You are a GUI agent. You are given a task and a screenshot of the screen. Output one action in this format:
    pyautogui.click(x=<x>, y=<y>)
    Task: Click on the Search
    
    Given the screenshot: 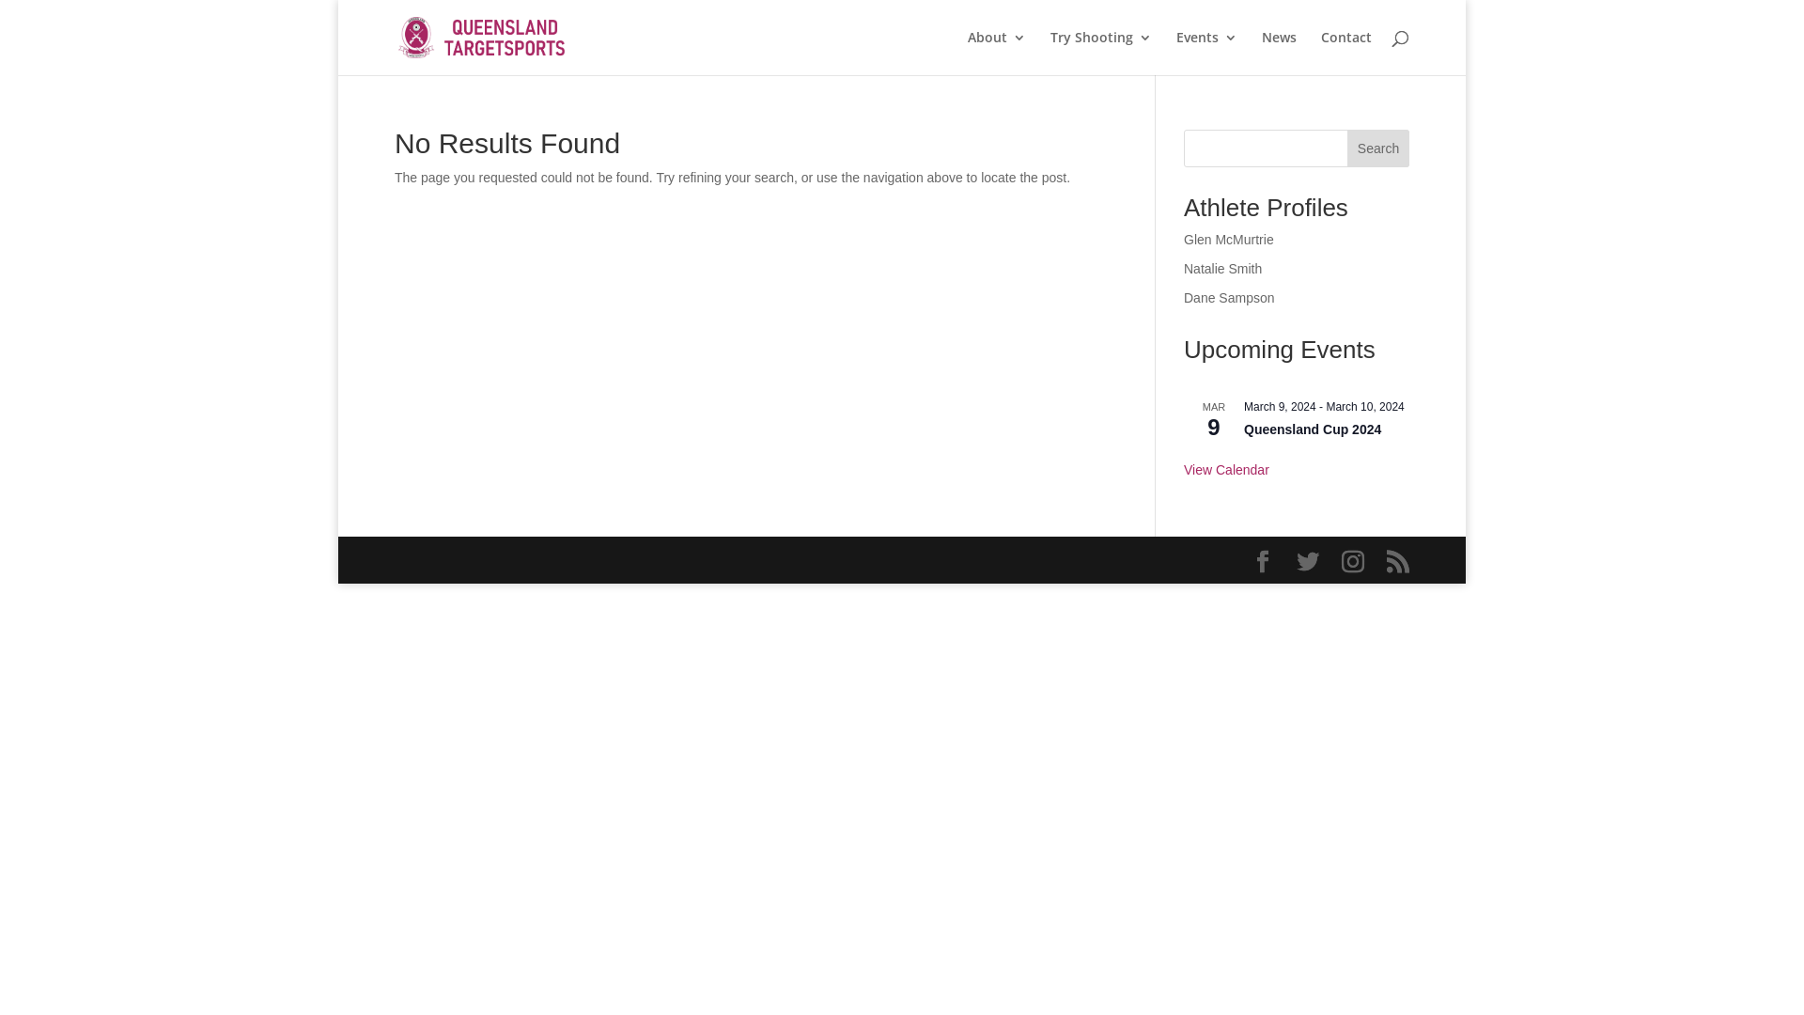 What is the action you would take?
    pyautogui.click(x=1378, y=148)
    